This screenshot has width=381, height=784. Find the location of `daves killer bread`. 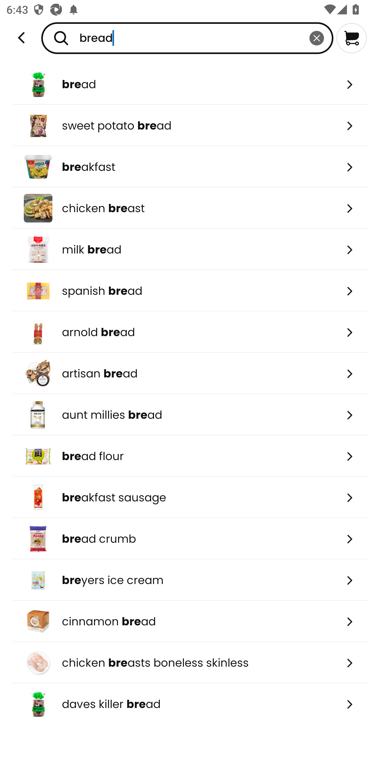

daves killer bread is located at coordinates (190, 704).